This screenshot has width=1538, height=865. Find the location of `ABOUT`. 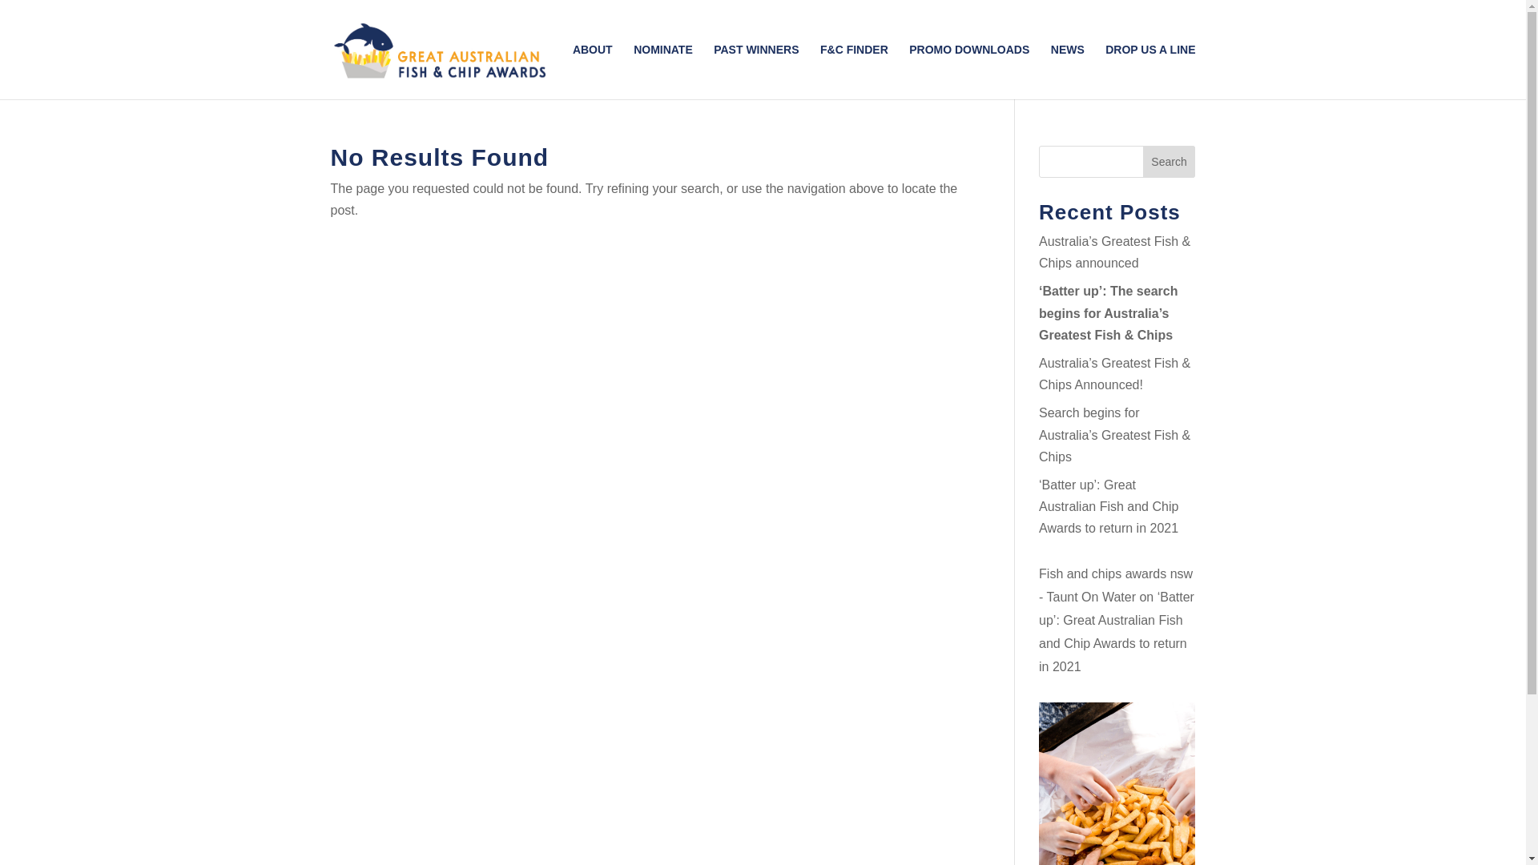

ABOUT is located at coordinates (593, 72).